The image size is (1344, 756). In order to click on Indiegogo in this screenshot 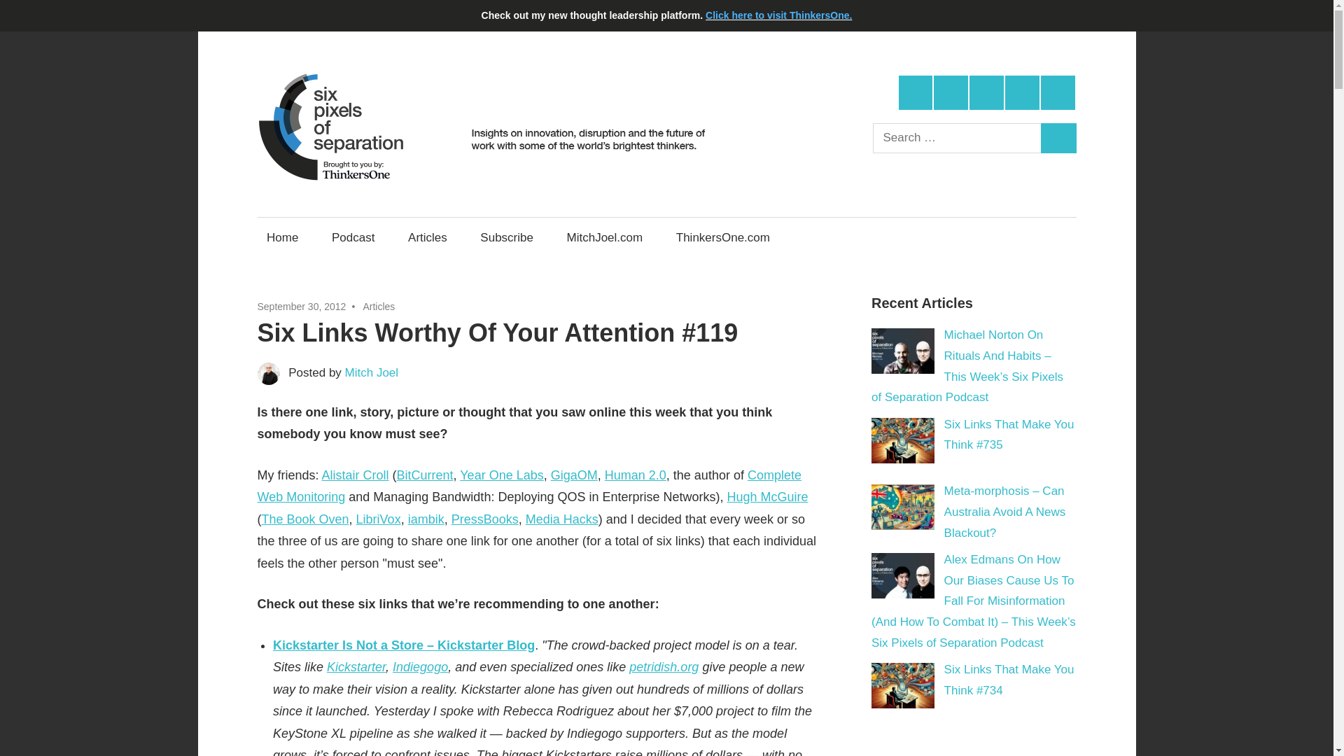, I will do `click(420, 666)`.